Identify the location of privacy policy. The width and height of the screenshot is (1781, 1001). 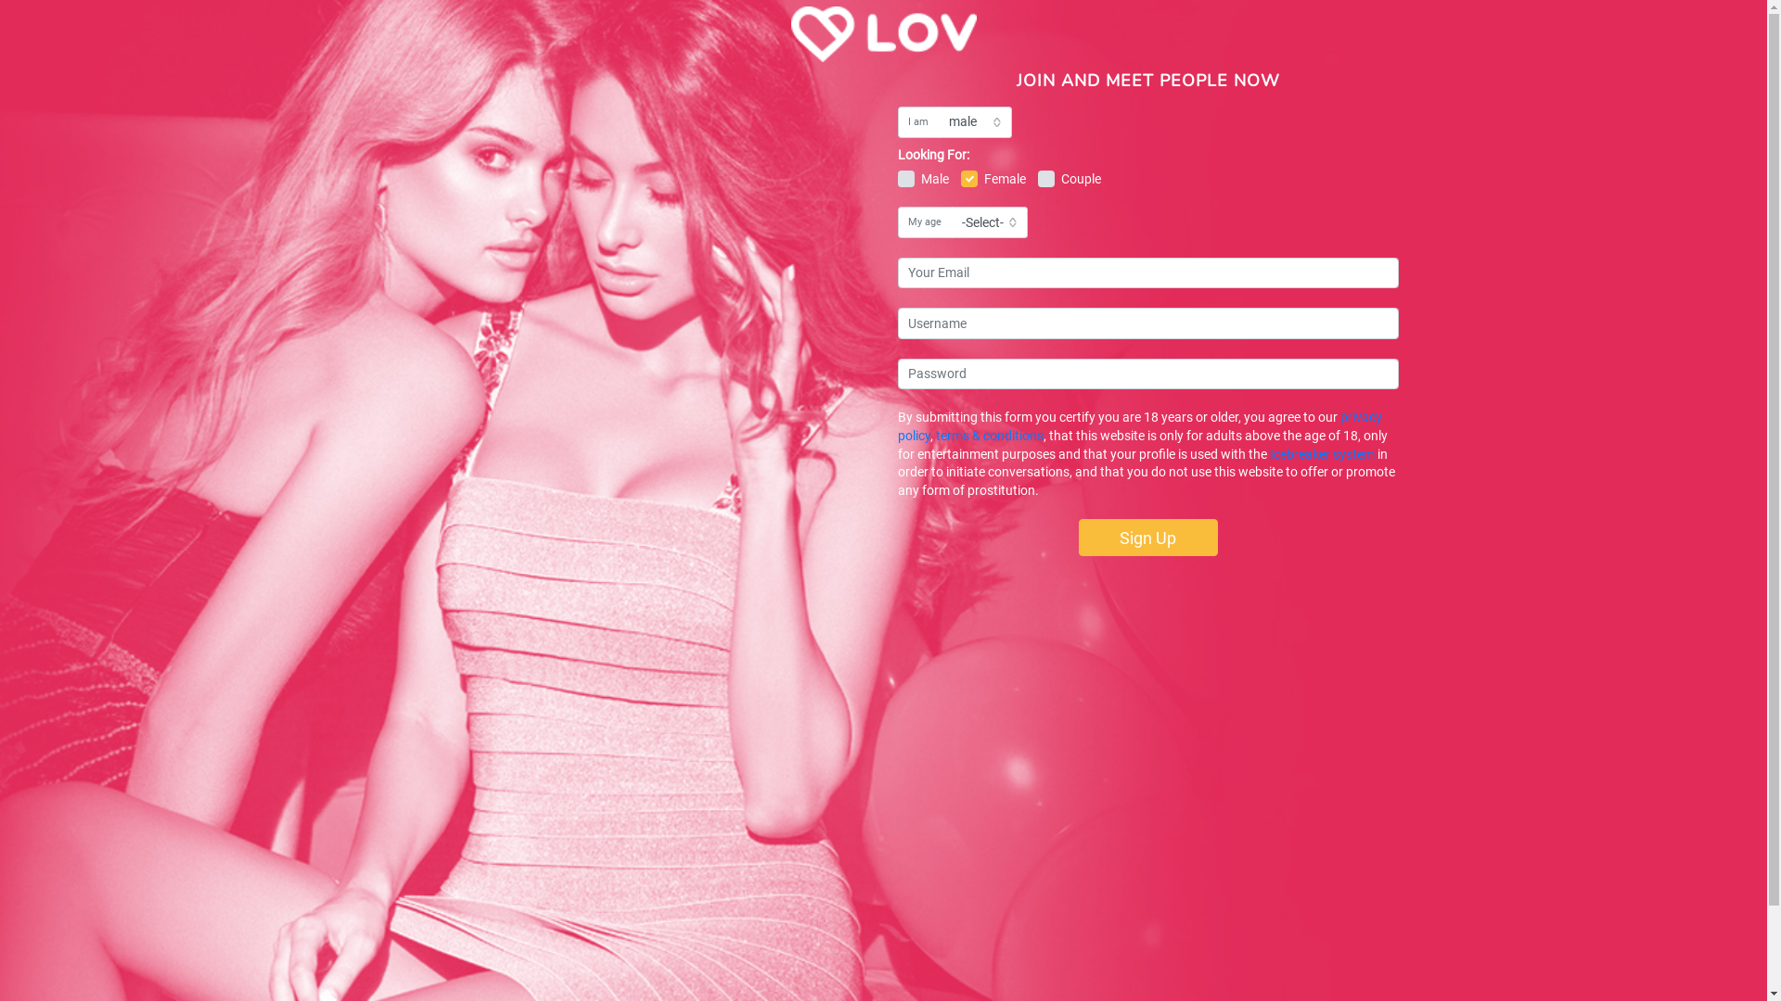
(1140, 426).